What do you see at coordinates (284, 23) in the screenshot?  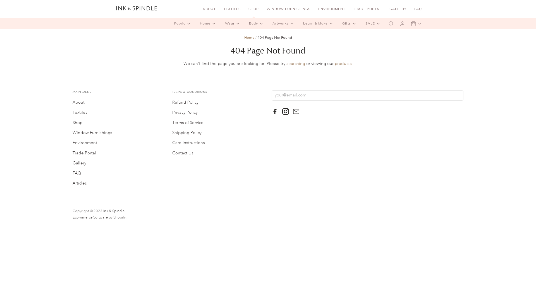 I see `Artworks` at bounding box center [284, 23].